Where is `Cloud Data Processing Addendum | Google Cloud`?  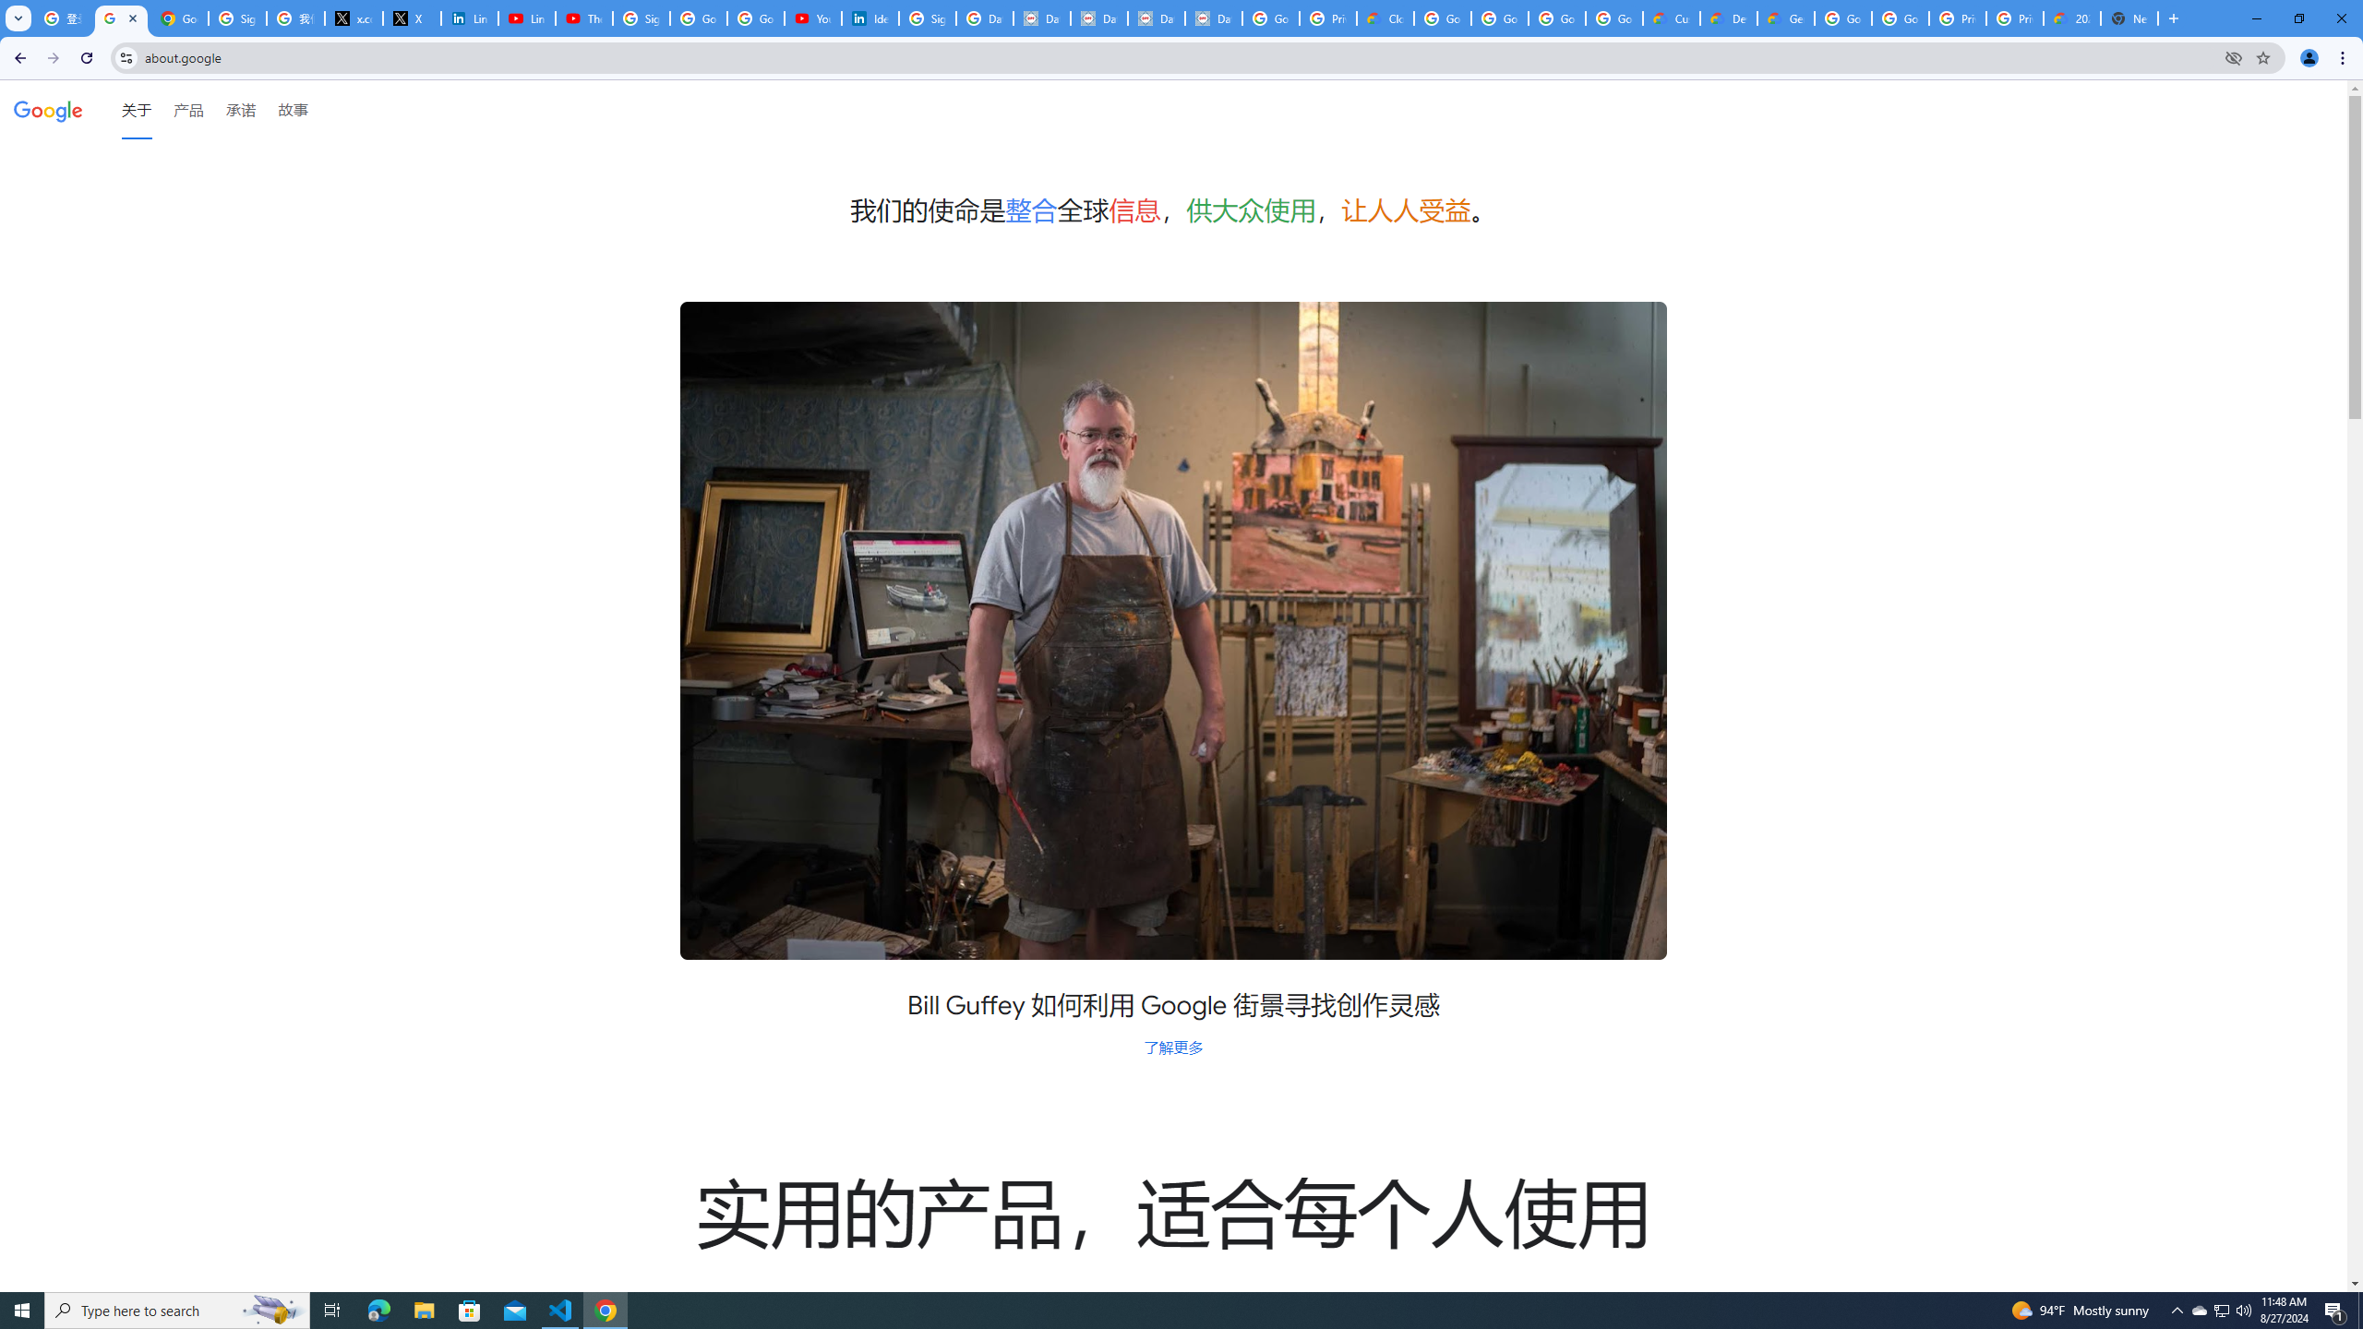 Cloud Data Processing Addendum | Google Cloud is located at coordinates (1385, 18).